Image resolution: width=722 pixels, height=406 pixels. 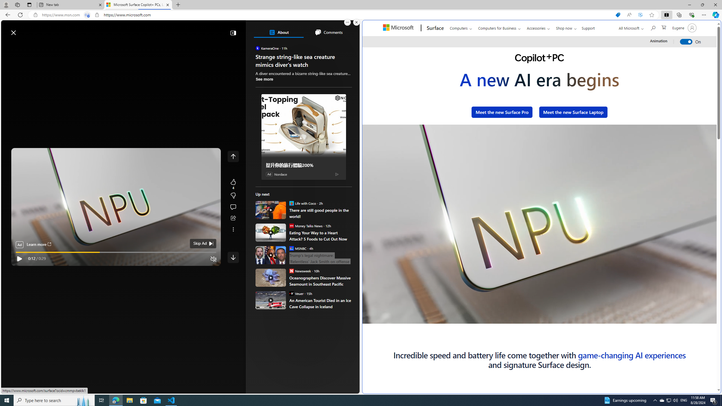 What do you see at coordinates (540, 59) in the screenshot?
I see `Copilot+ PC.` at bounding box center [540, 59].